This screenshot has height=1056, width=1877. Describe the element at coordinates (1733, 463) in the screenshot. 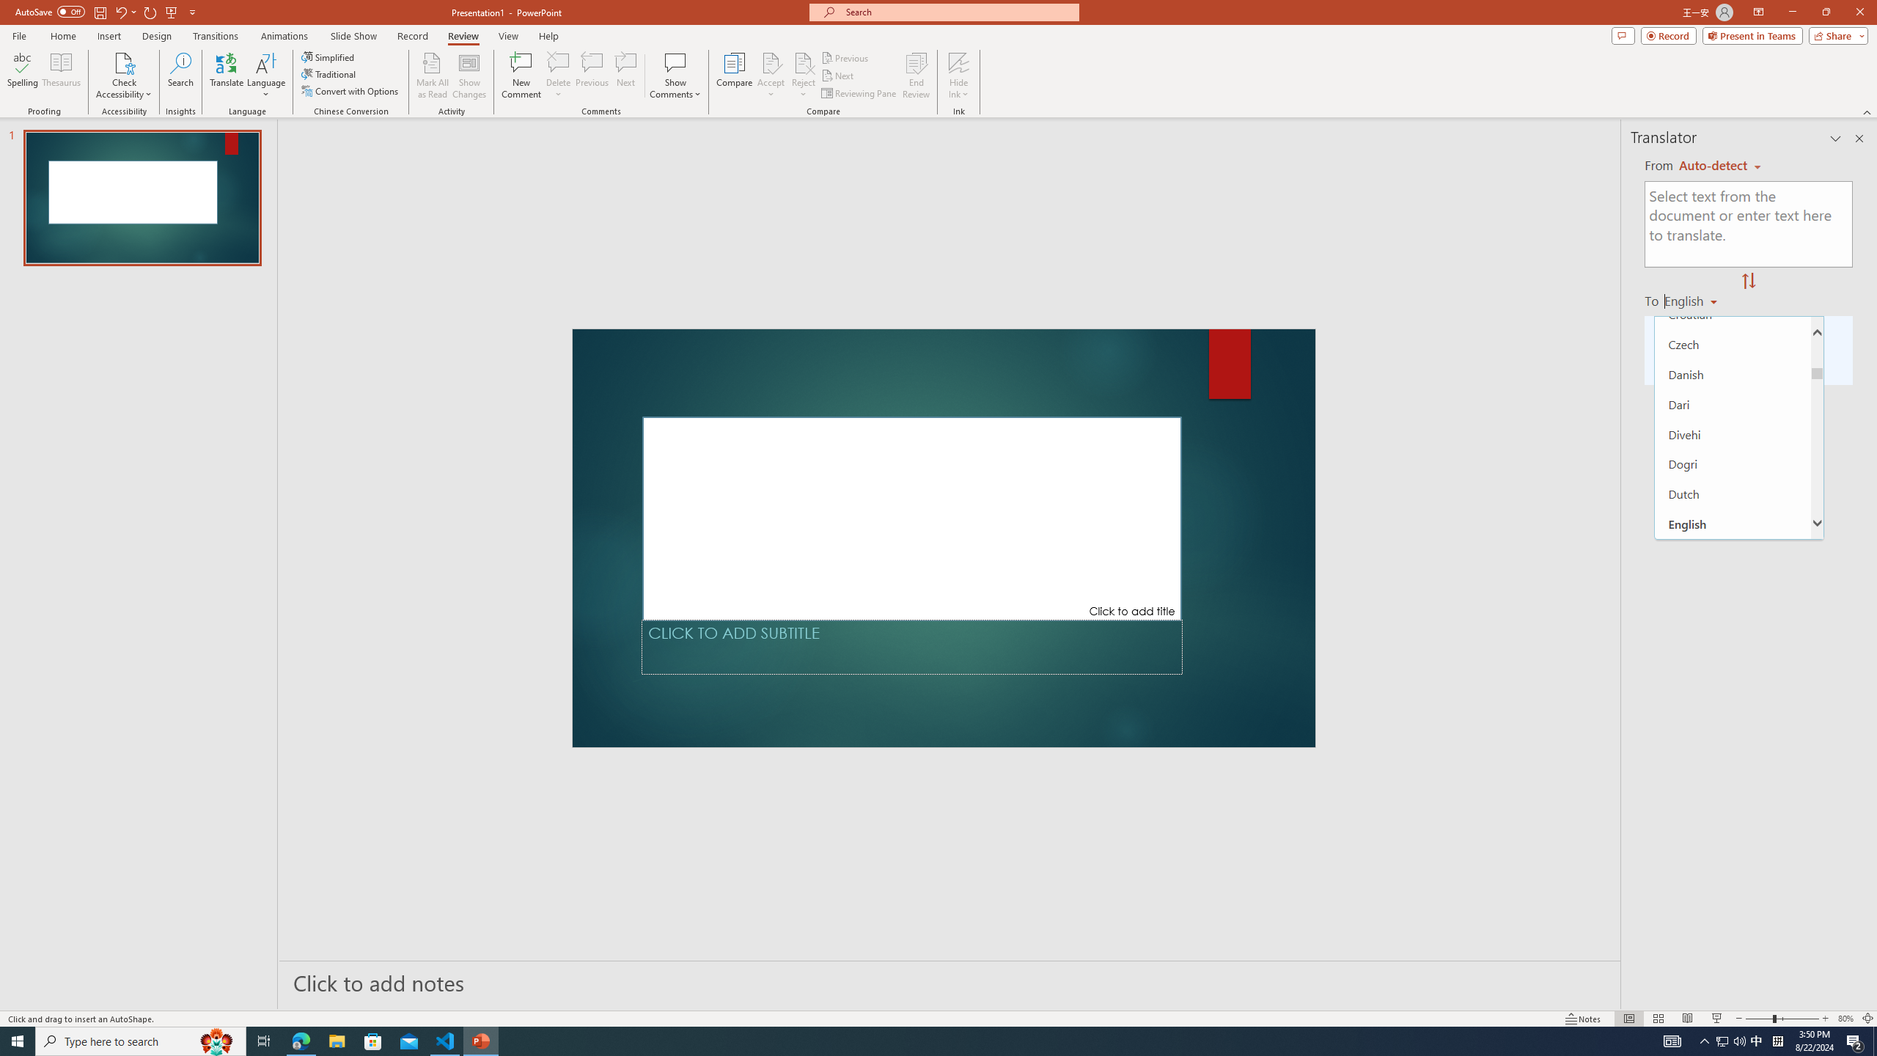

I see `Dogri` at that location.